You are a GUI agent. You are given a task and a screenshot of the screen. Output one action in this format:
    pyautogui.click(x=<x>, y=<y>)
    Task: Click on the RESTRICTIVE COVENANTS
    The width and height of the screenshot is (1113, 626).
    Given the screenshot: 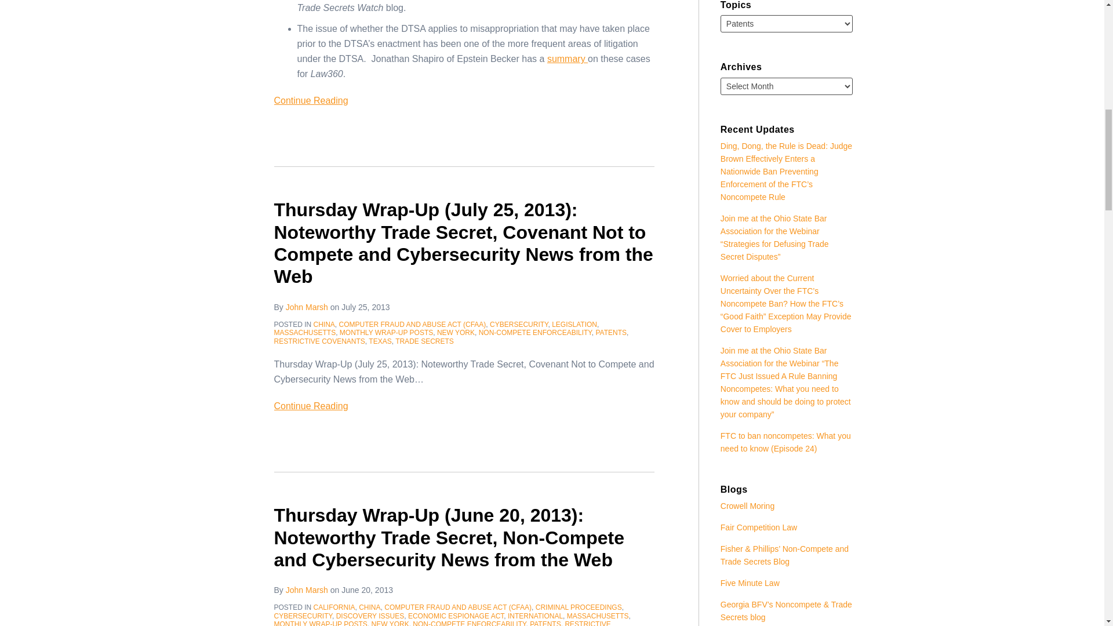 What is the action you would take?
    pyautogui.click(x=319, y=341)
    